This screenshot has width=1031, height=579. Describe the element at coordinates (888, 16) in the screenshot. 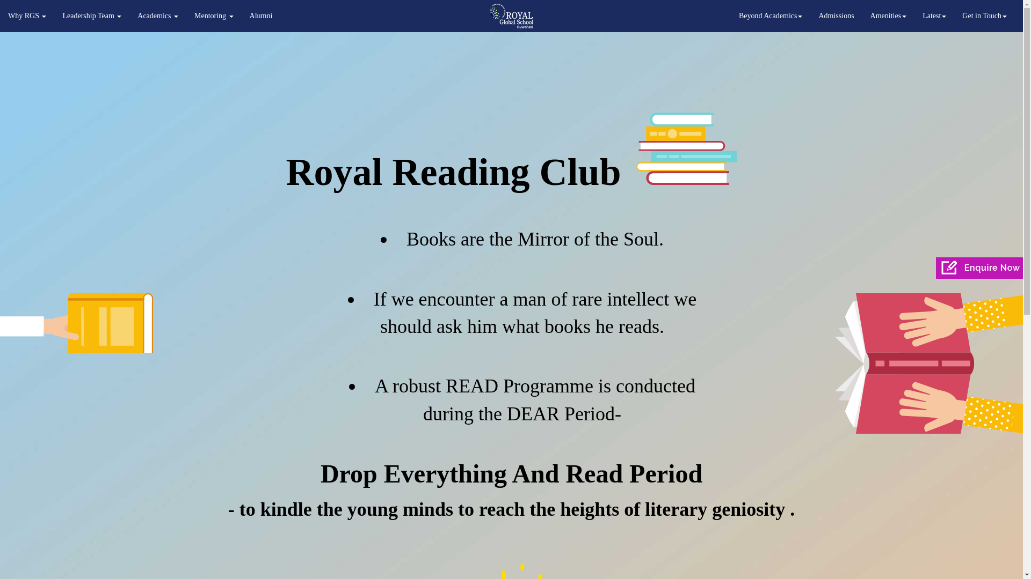

I see `Amenities` at that location.